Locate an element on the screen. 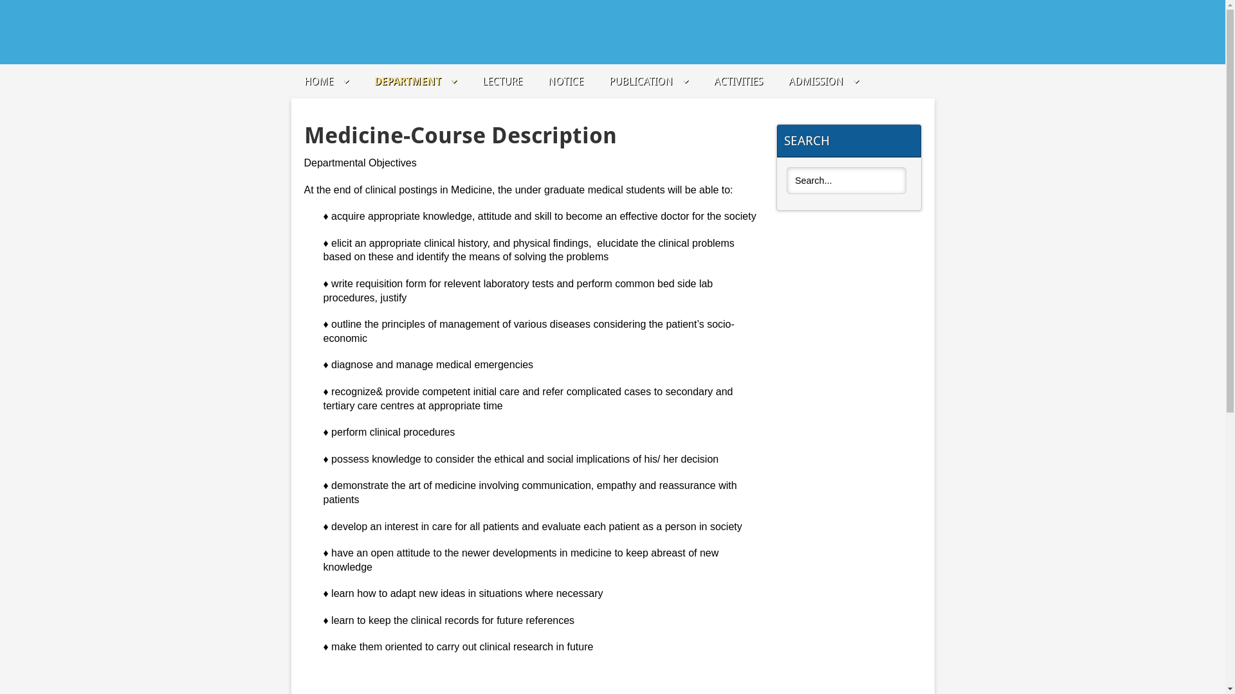 This screenshot has height=694, width=1235. PUBLICATION is located at coordinates (648, 81).